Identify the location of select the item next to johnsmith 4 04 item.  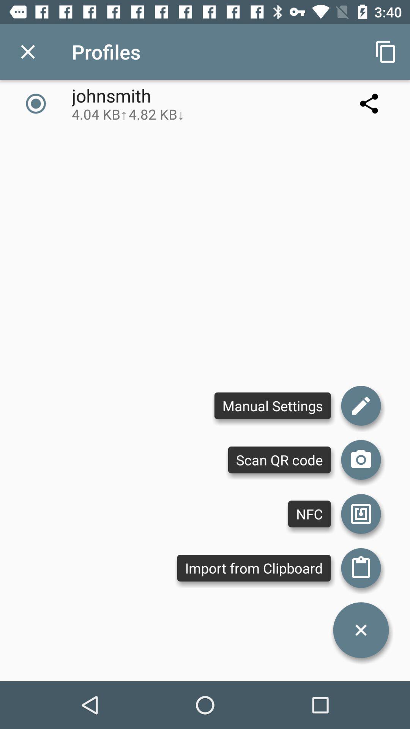
(386, 52).